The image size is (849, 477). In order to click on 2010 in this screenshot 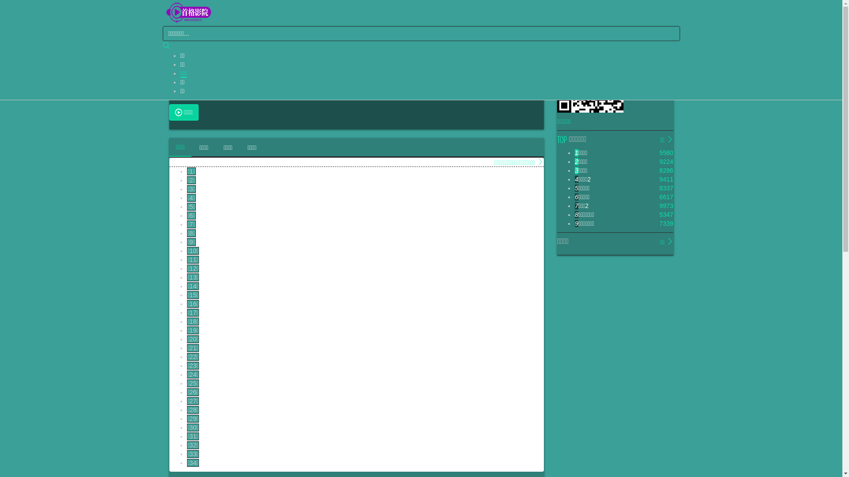, I will do `click(386, 87)`.